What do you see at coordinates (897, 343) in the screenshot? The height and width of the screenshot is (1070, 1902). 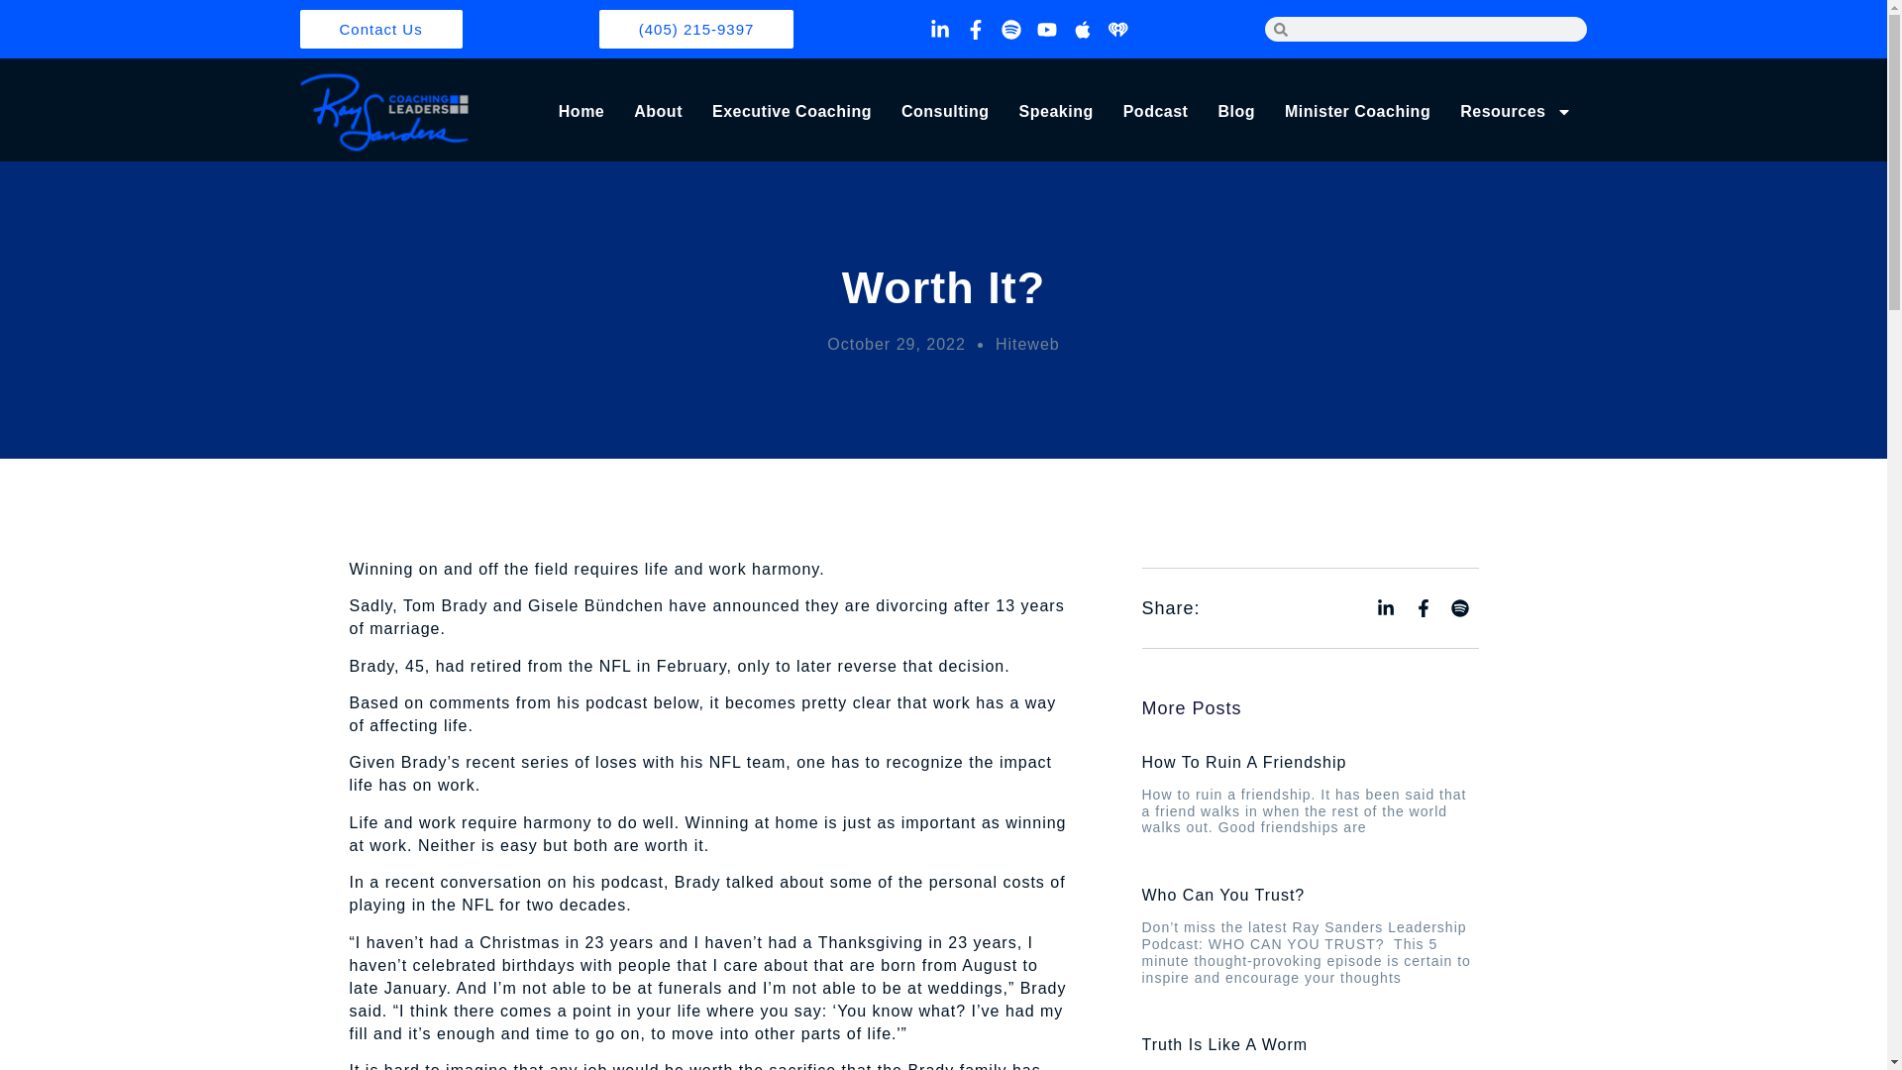 I see `October 29, 2022` at bounding box center [897, 343].